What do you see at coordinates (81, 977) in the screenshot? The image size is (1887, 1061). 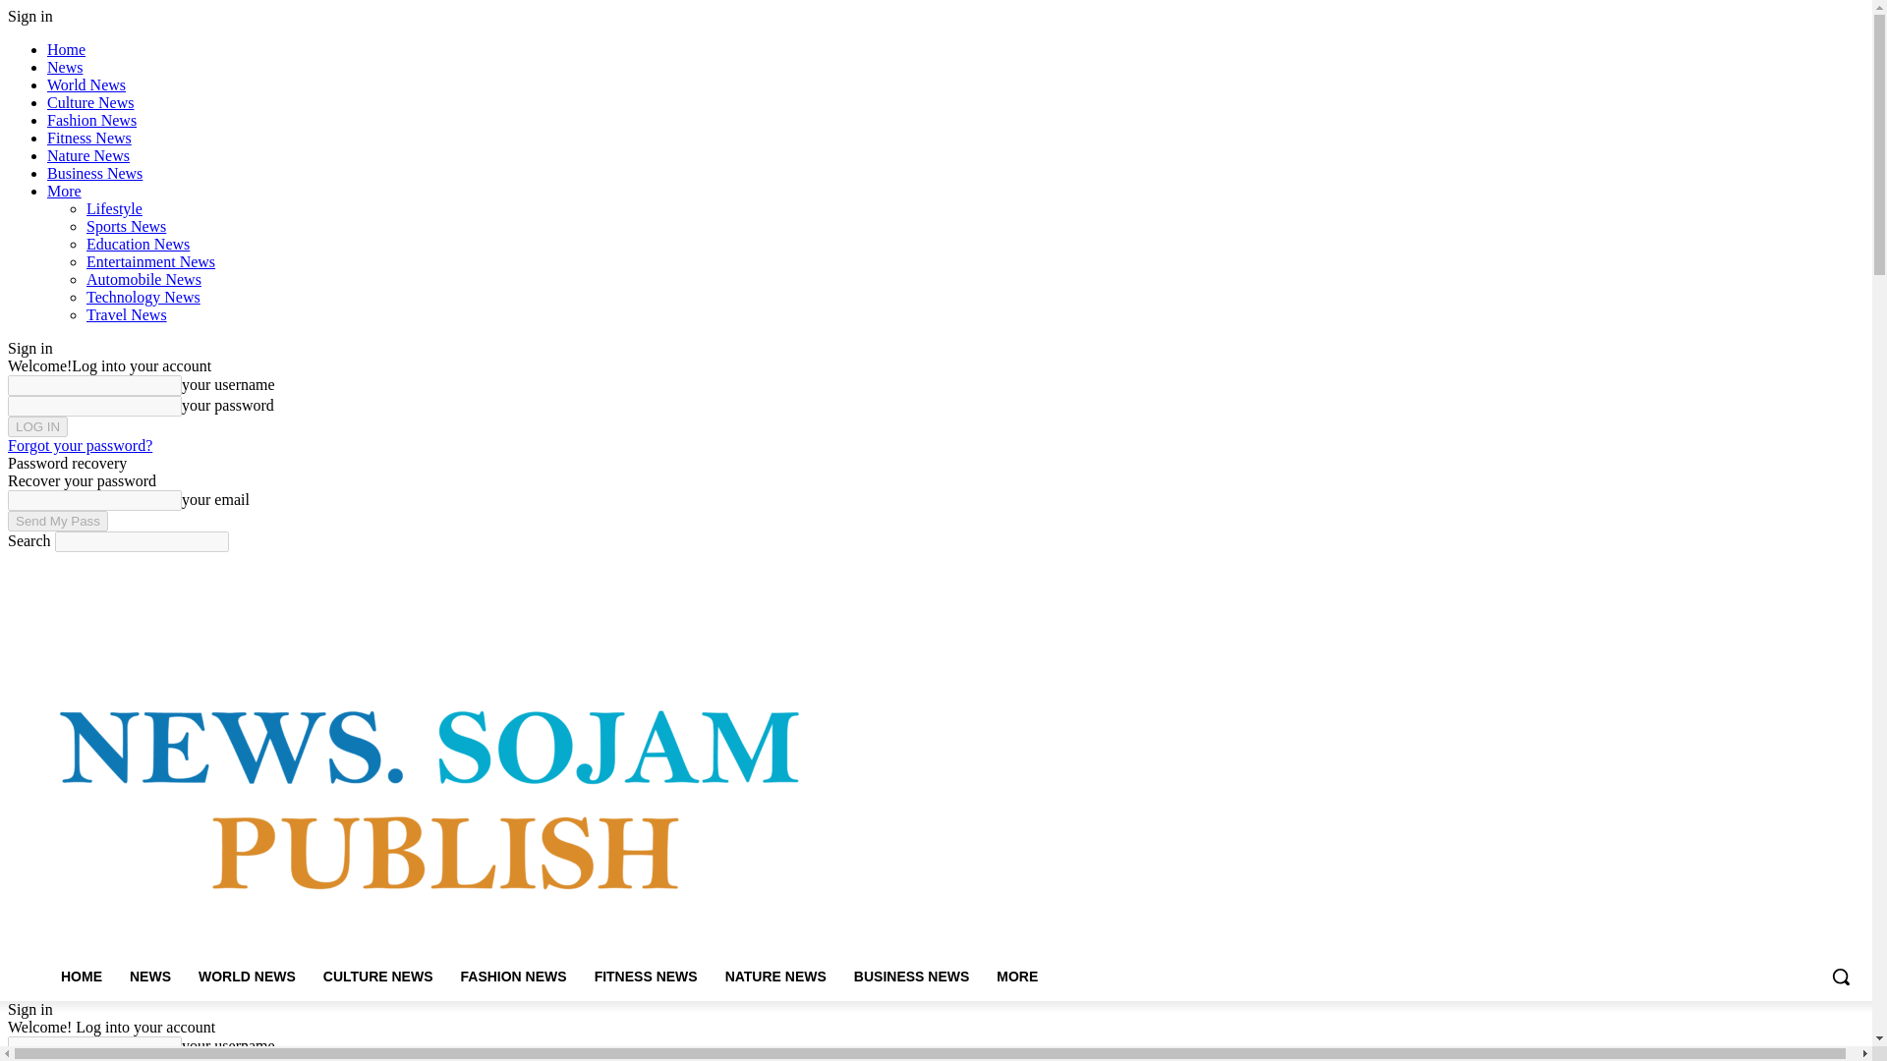 I see `HOME` at bounding box center [81, 977].